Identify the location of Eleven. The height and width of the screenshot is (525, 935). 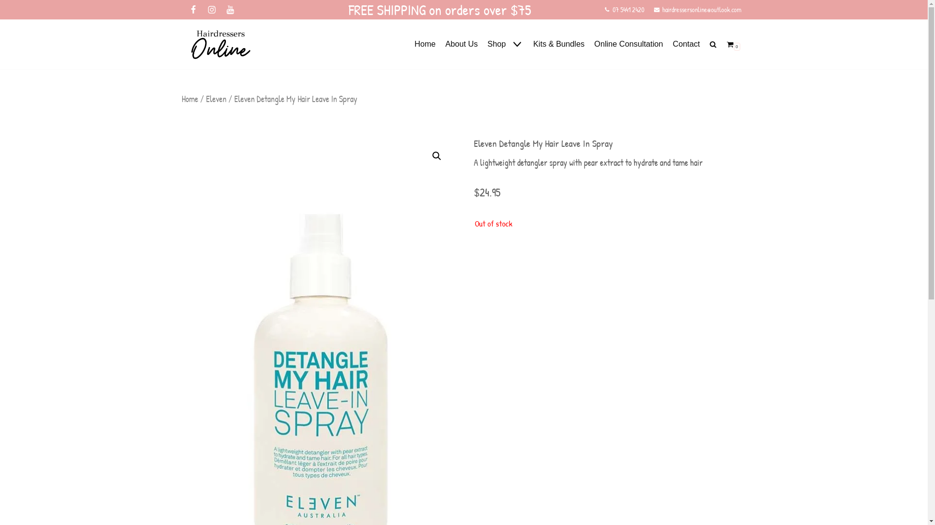
(216, 99).